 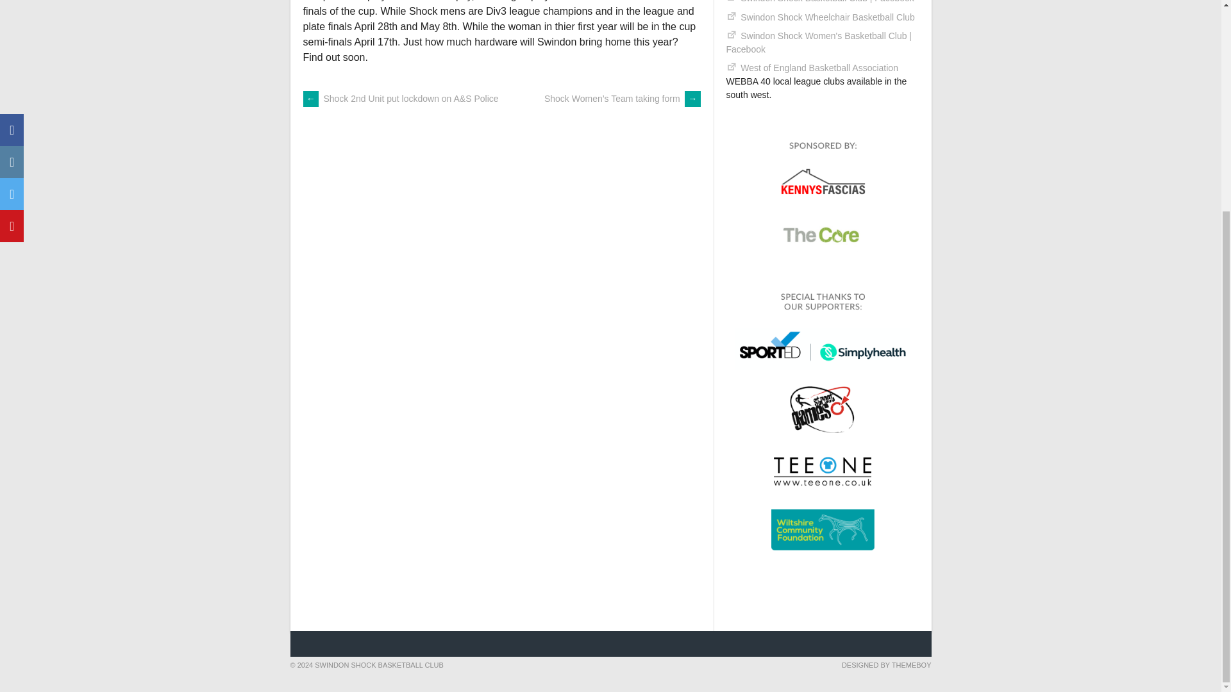 What do you see at coordinates (819, 68) in the screenshot?
I see `WEBBA 40 local league clubs available in the south west.` at bounding box center [819, 68].